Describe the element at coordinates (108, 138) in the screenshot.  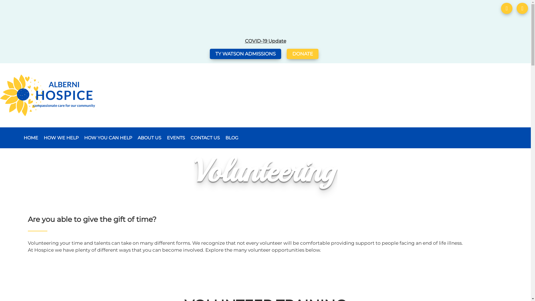
I see `HOW YOU CAN HELP` at that location.